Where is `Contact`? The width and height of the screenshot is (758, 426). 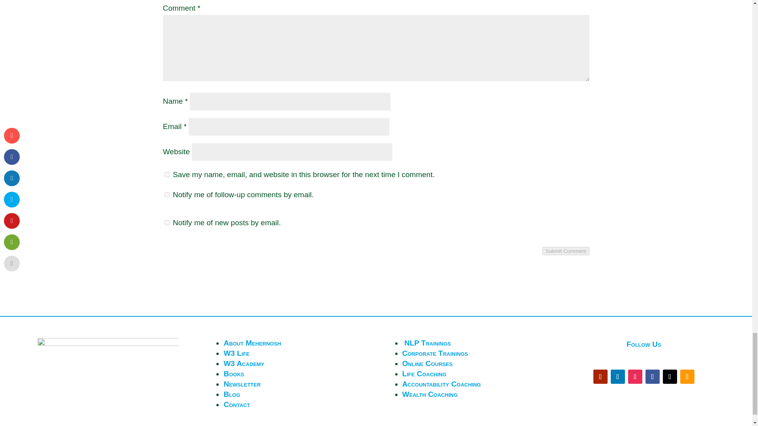 Contact is located at coordinates (237, 404).